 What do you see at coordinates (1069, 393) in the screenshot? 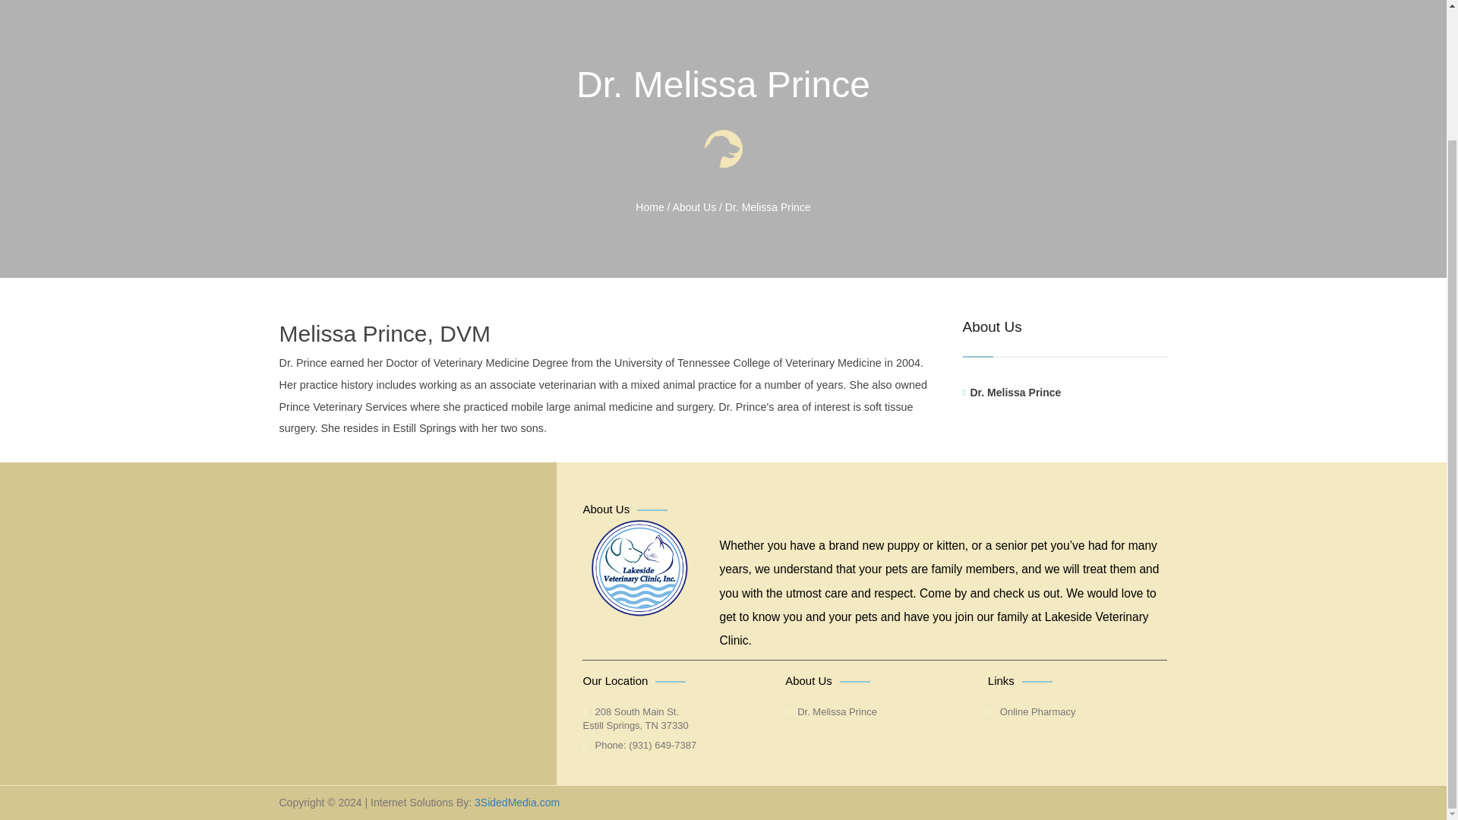
I see `Dr. Melissa Prince` at bounding box center [1069, 393].